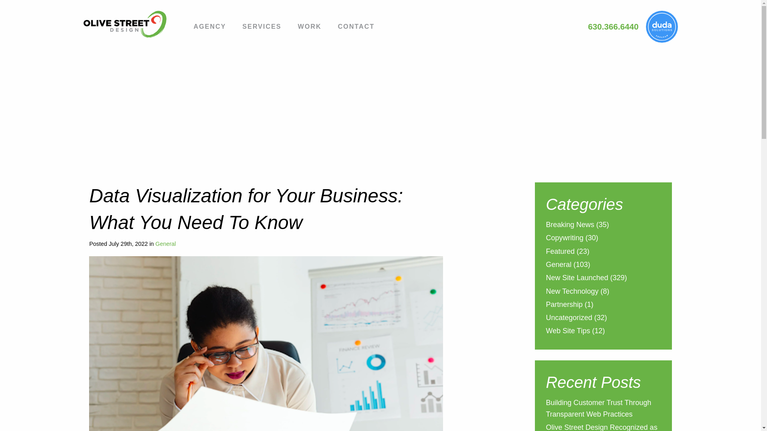  What do you see at coordinates (598, 409) in the screenshot?
I see `Building Customer Trust Through Transparent Web Practices` at bounding box center [598, 409].